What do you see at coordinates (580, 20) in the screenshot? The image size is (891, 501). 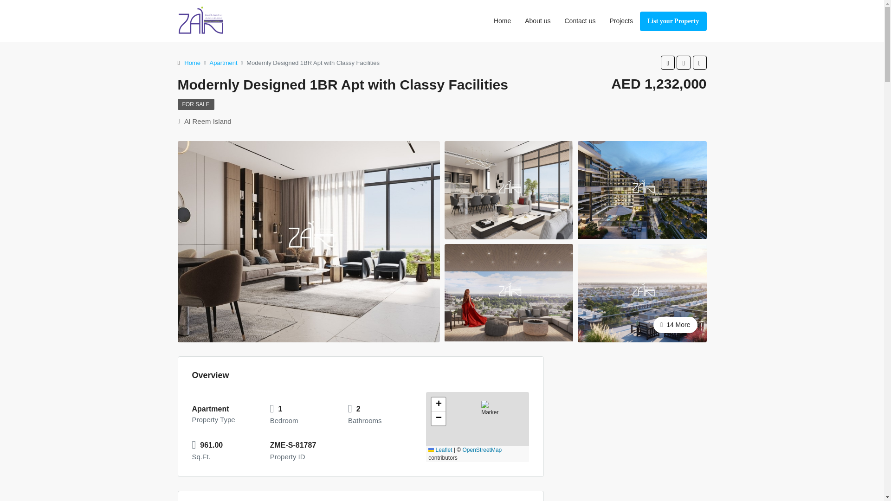 I see `Contact us` at bounding box center [580, 20].